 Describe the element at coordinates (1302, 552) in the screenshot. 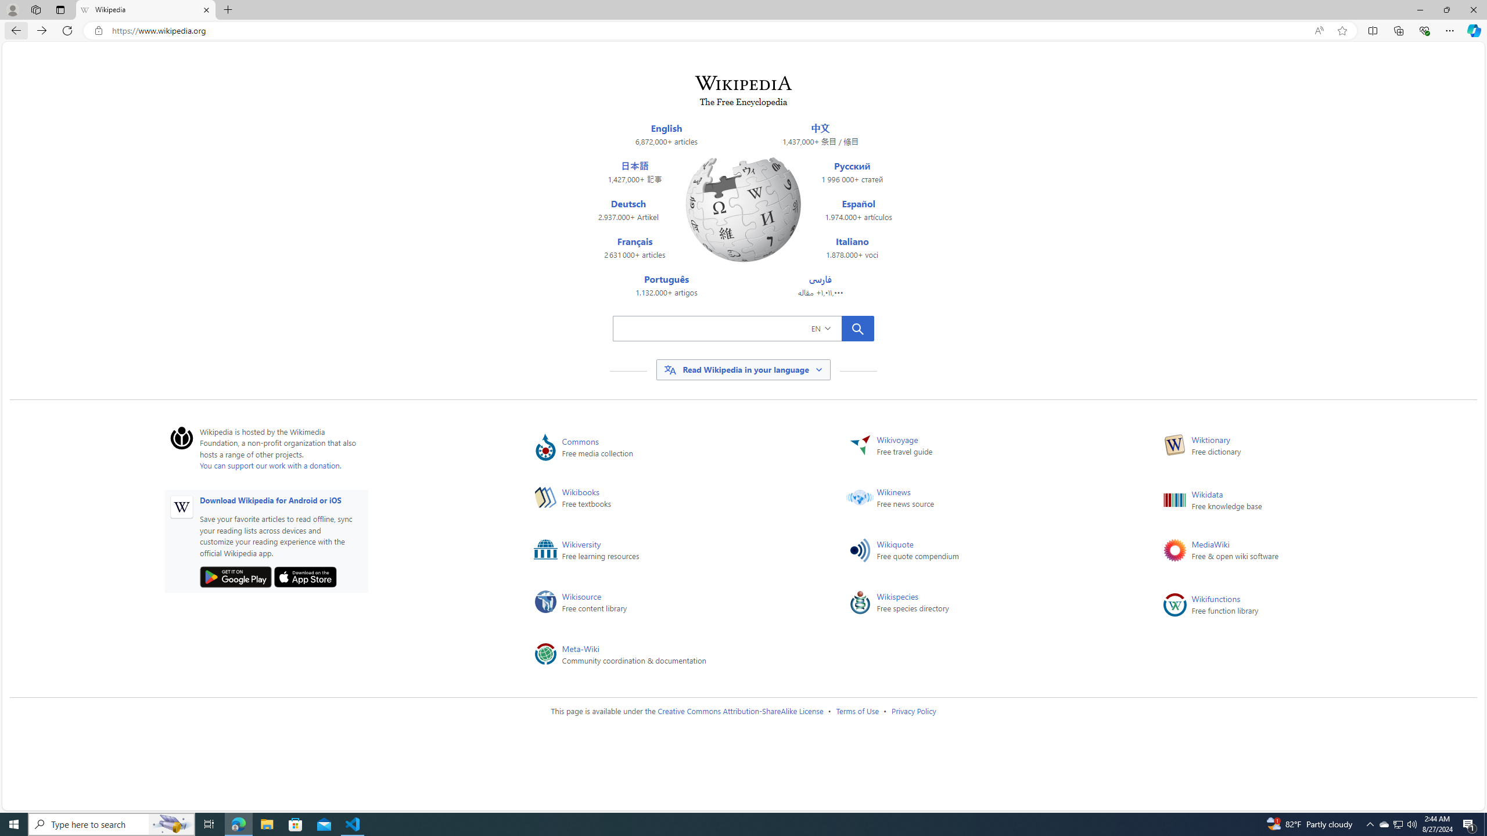

I see `MediaWiki Free & open wiki software` at that location.